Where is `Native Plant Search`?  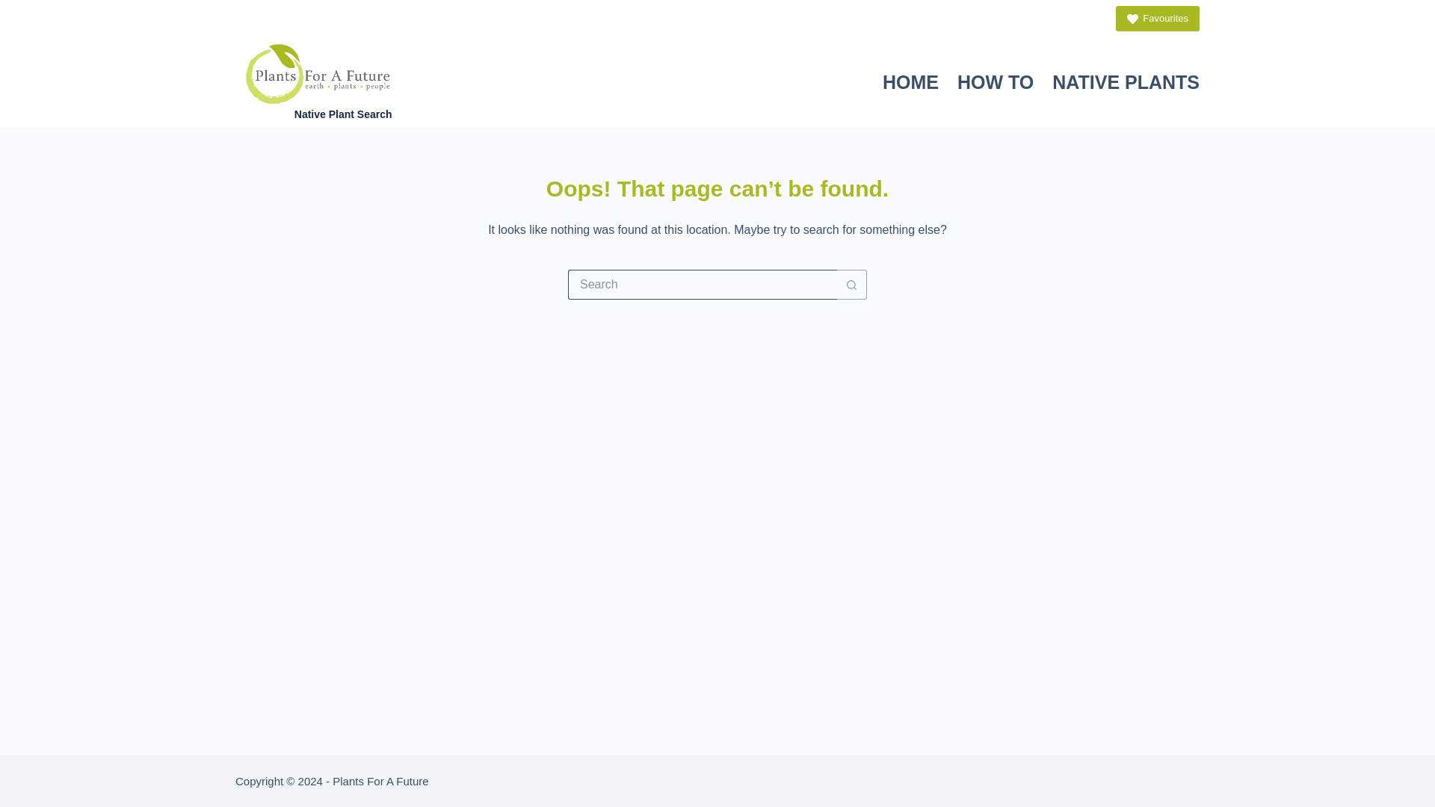 Native Plant Search is located at coordinates (342, 114).